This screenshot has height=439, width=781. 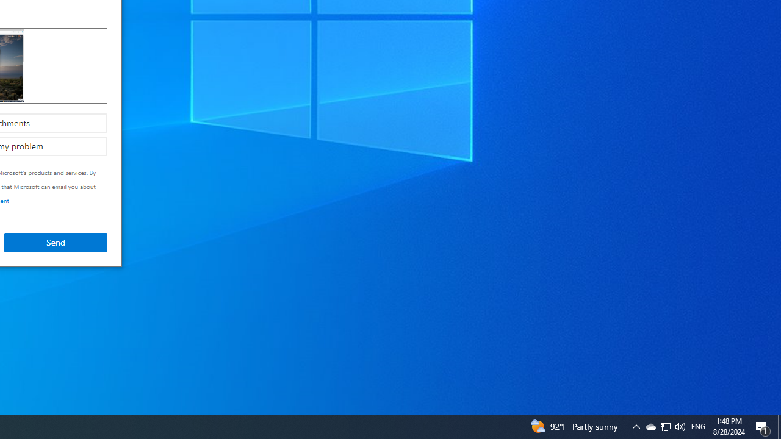 I want to click on Action Center, 1 new notification, so click(x=636, y=427).